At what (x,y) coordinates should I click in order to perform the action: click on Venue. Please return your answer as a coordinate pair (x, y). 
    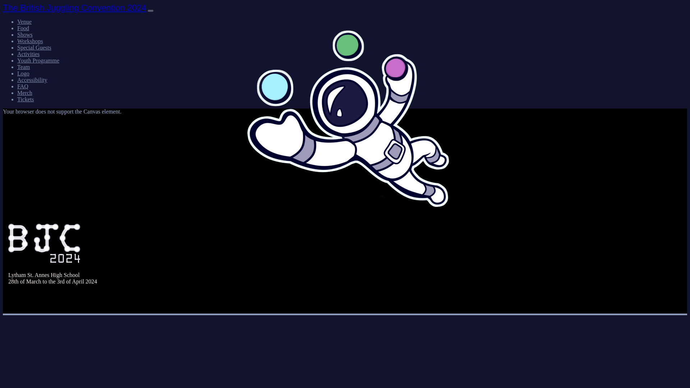
    Looking at the image, I should click on (24, 22).